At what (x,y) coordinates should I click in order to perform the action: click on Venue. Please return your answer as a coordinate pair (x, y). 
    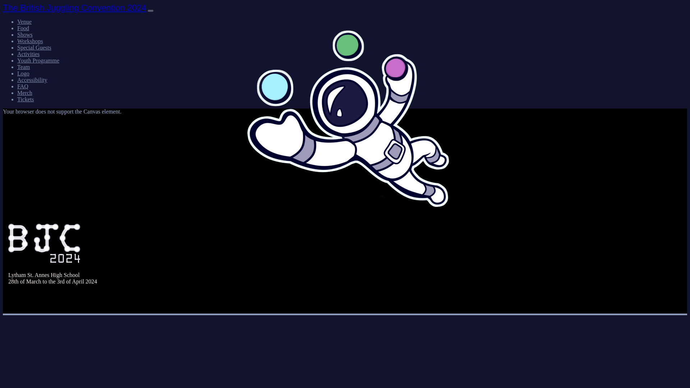
    Looking at the image, I should click on (24, 22).